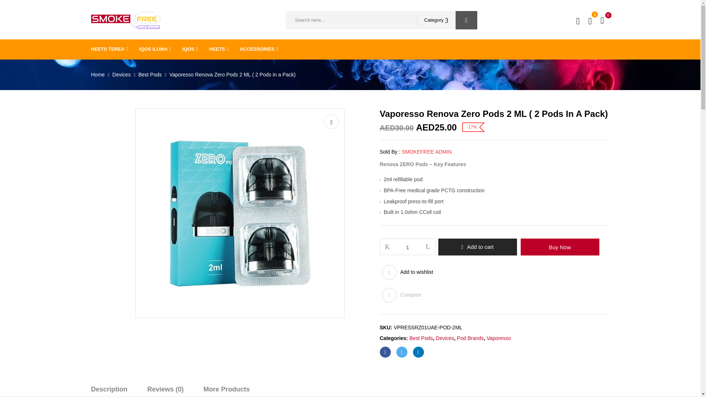 The height and width of the screenshot is (397, 706). Describe the element at coordinates (402, 352) in the screenshot. I see `Twitter` at that location.